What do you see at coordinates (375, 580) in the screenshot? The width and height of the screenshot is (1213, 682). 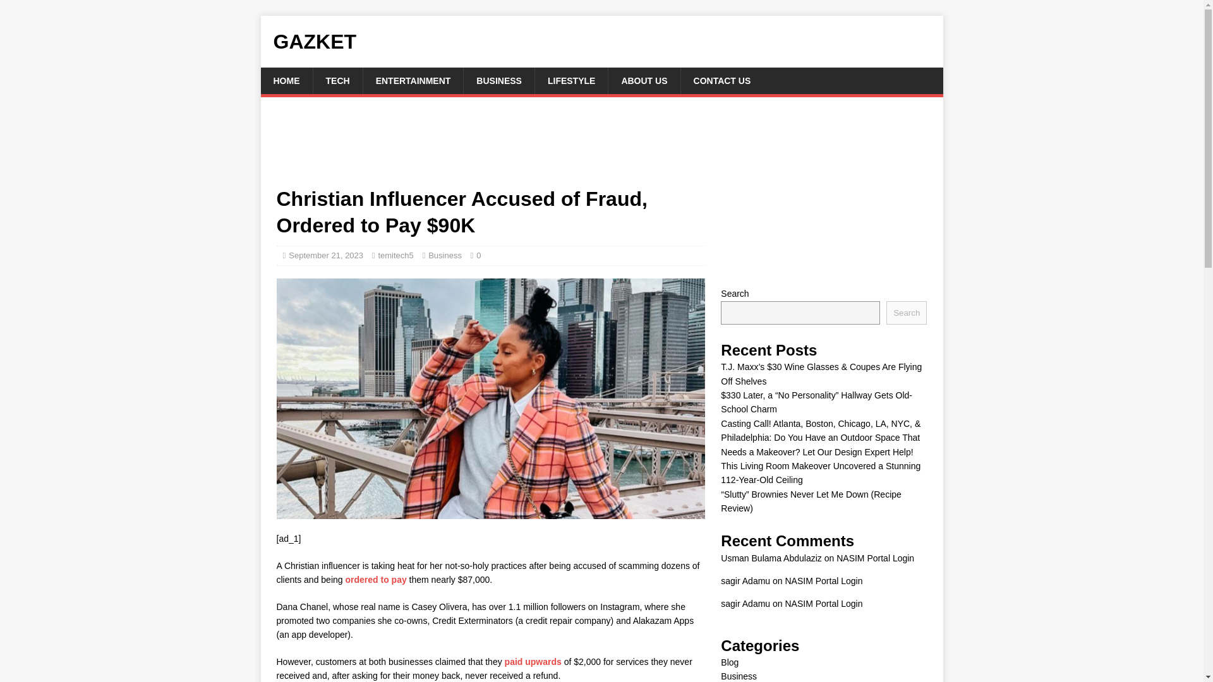 I see `ordered to pay` at bounding box center [375, 580].